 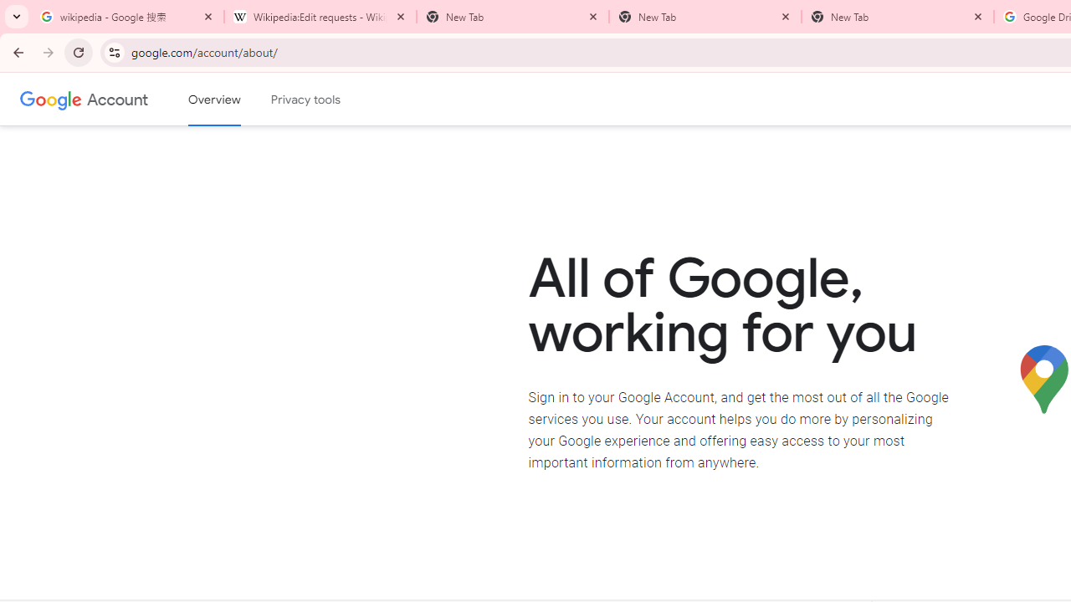 I want to click on Wikipedia:Edit requests - Wikipedia, so click(x=320, y=17).